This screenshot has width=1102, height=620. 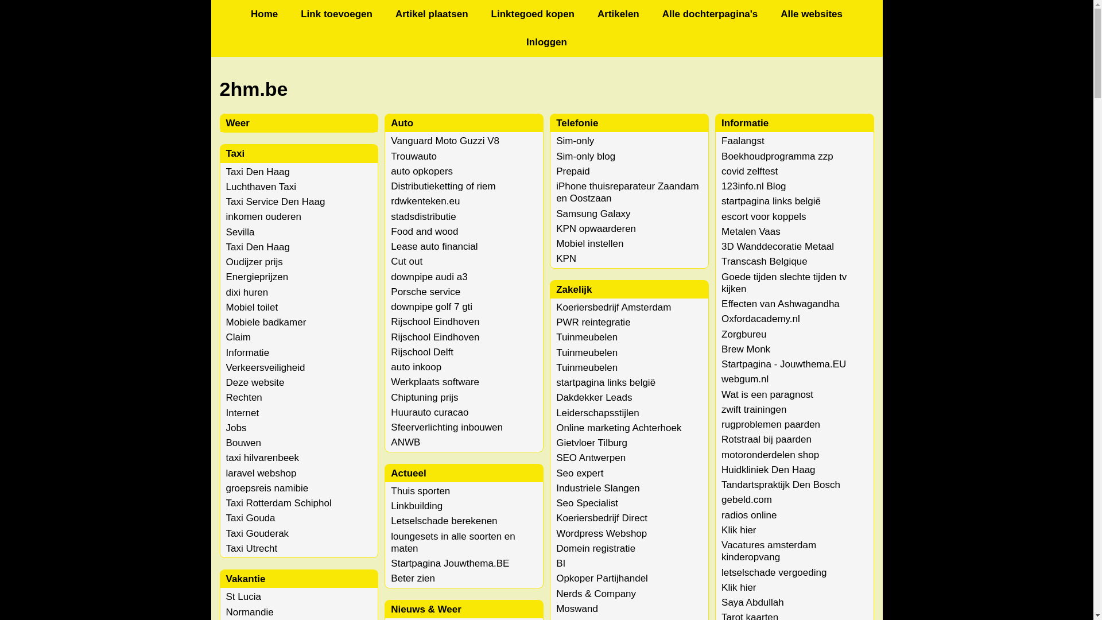 I want to click on Bouwen, so click(x=243, y=443).